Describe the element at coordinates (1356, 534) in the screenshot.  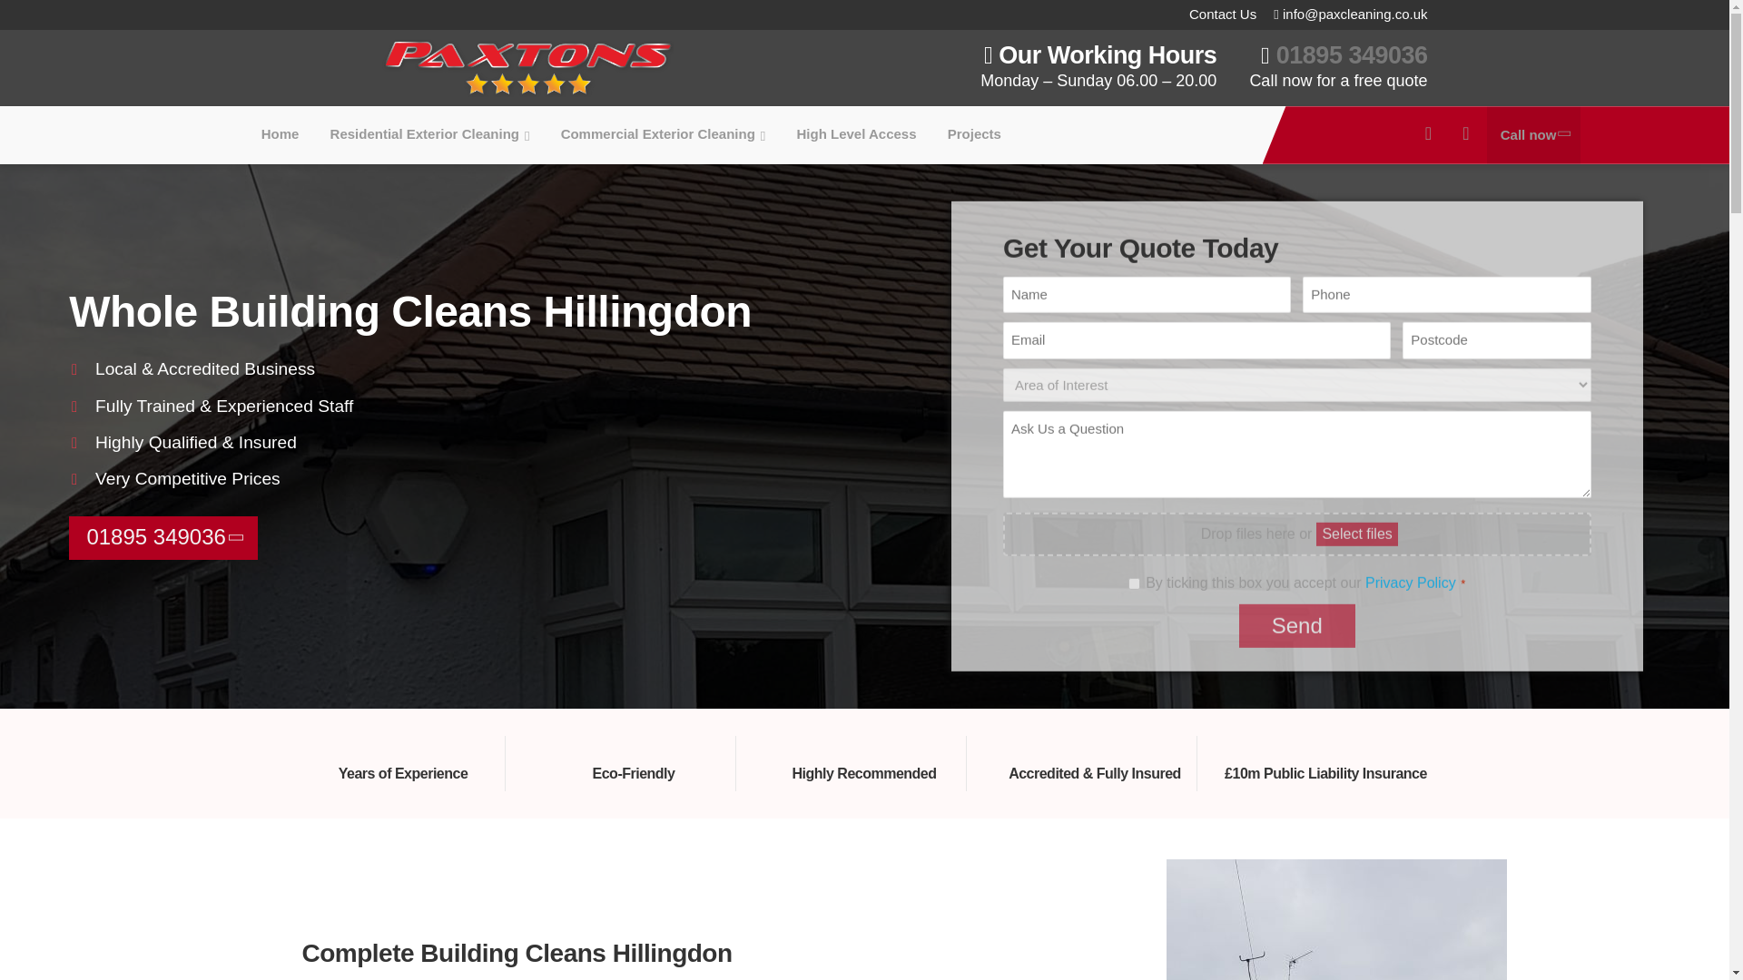
I see `Select files` at that location.